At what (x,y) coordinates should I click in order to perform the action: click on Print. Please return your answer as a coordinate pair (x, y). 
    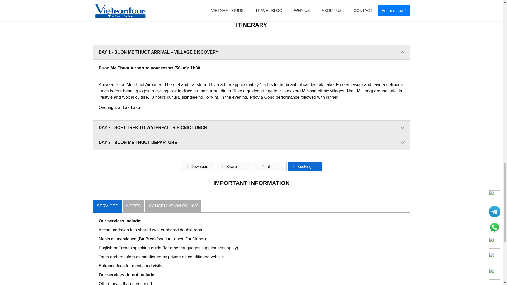
    Looking at the image, I should click on (269, 166).